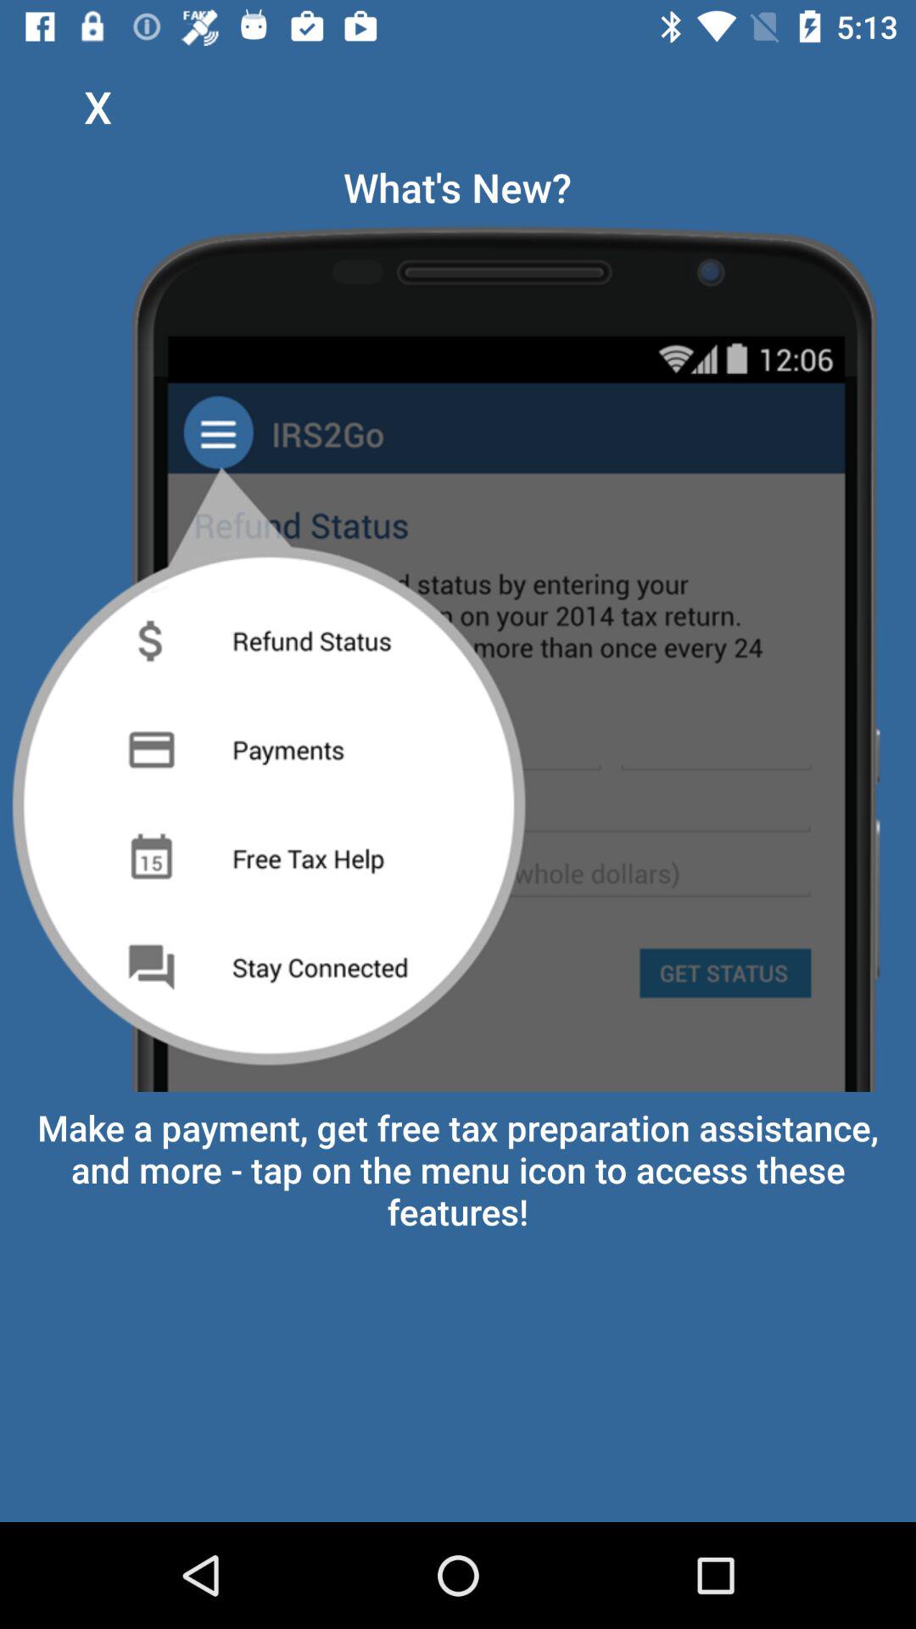  What do you see at coordinates (98, 107) in the screenshot?
I see `choose the item to the left of the what's new? icon` at bounding box center [98, 107].